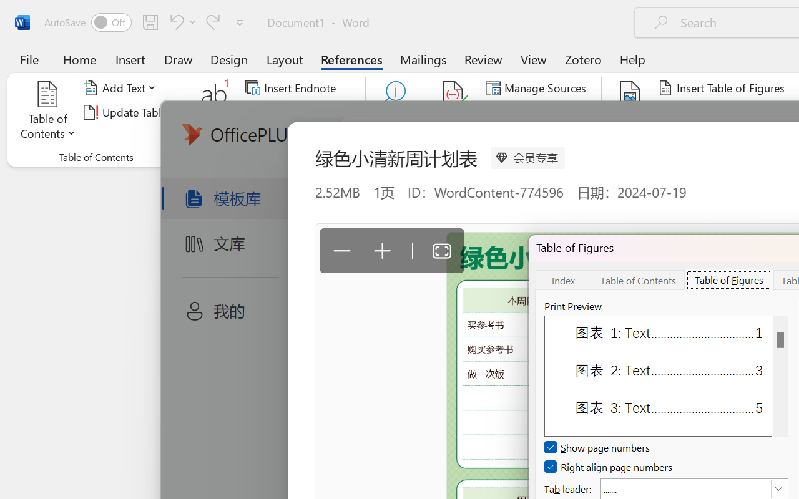 The width and height of the screenshot is (799, 499). I want to click on Update Table..., so click(127, 112).